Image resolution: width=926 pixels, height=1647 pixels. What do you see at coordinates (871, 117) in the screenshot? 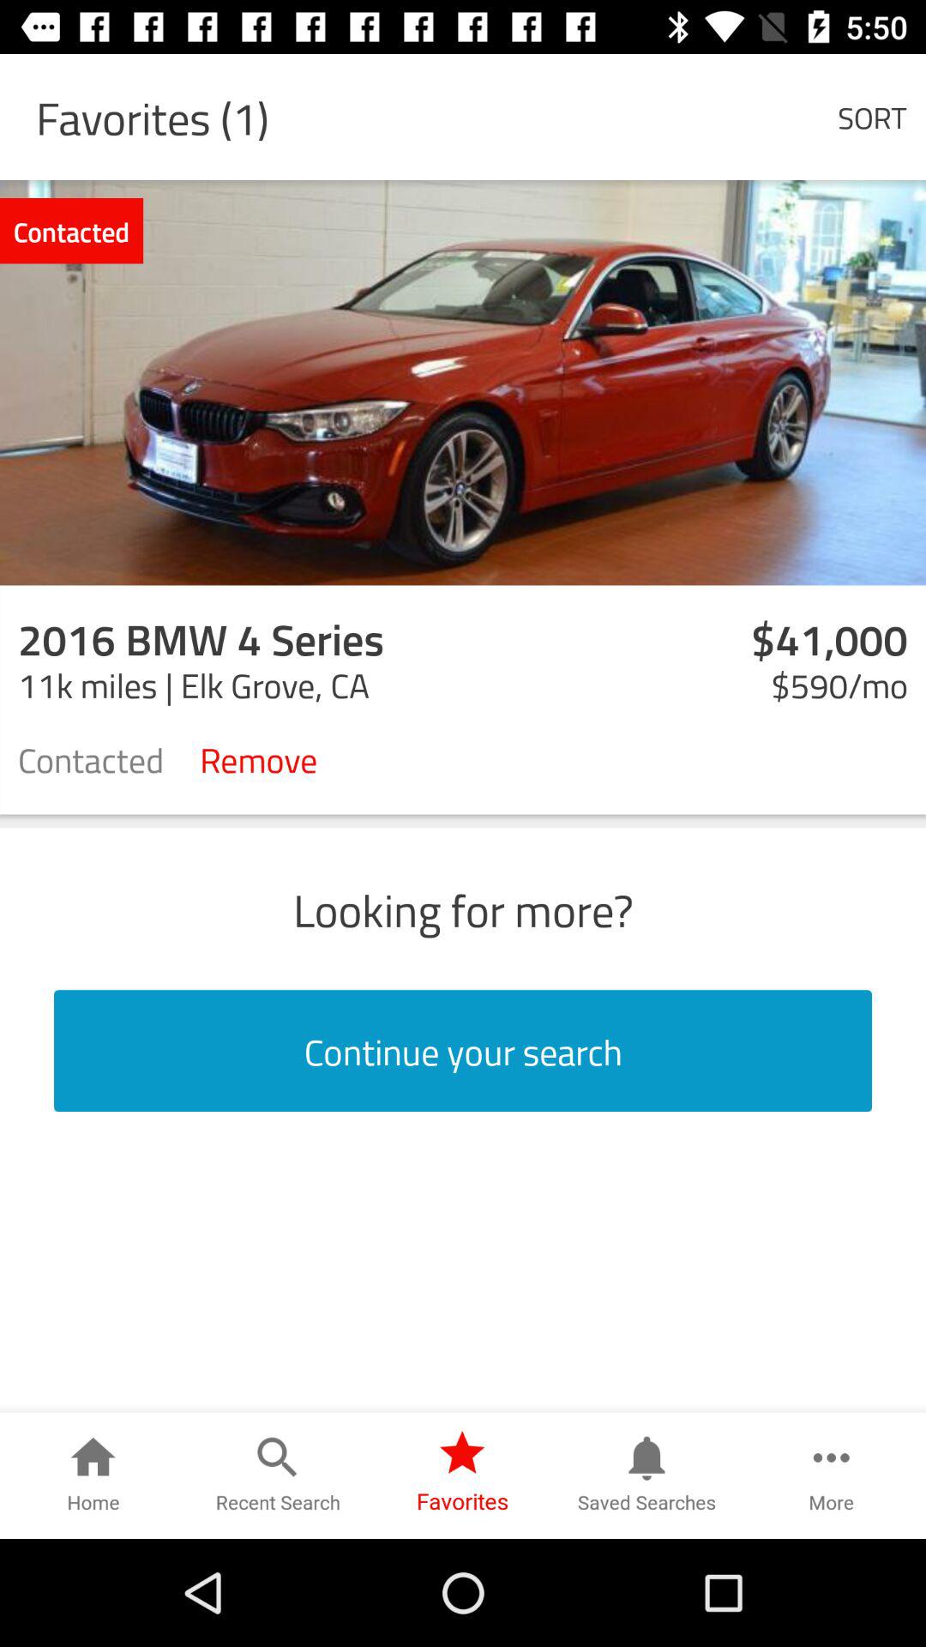
I see `launch app next to favorites (1) icon` at bounding box center [871, 117].